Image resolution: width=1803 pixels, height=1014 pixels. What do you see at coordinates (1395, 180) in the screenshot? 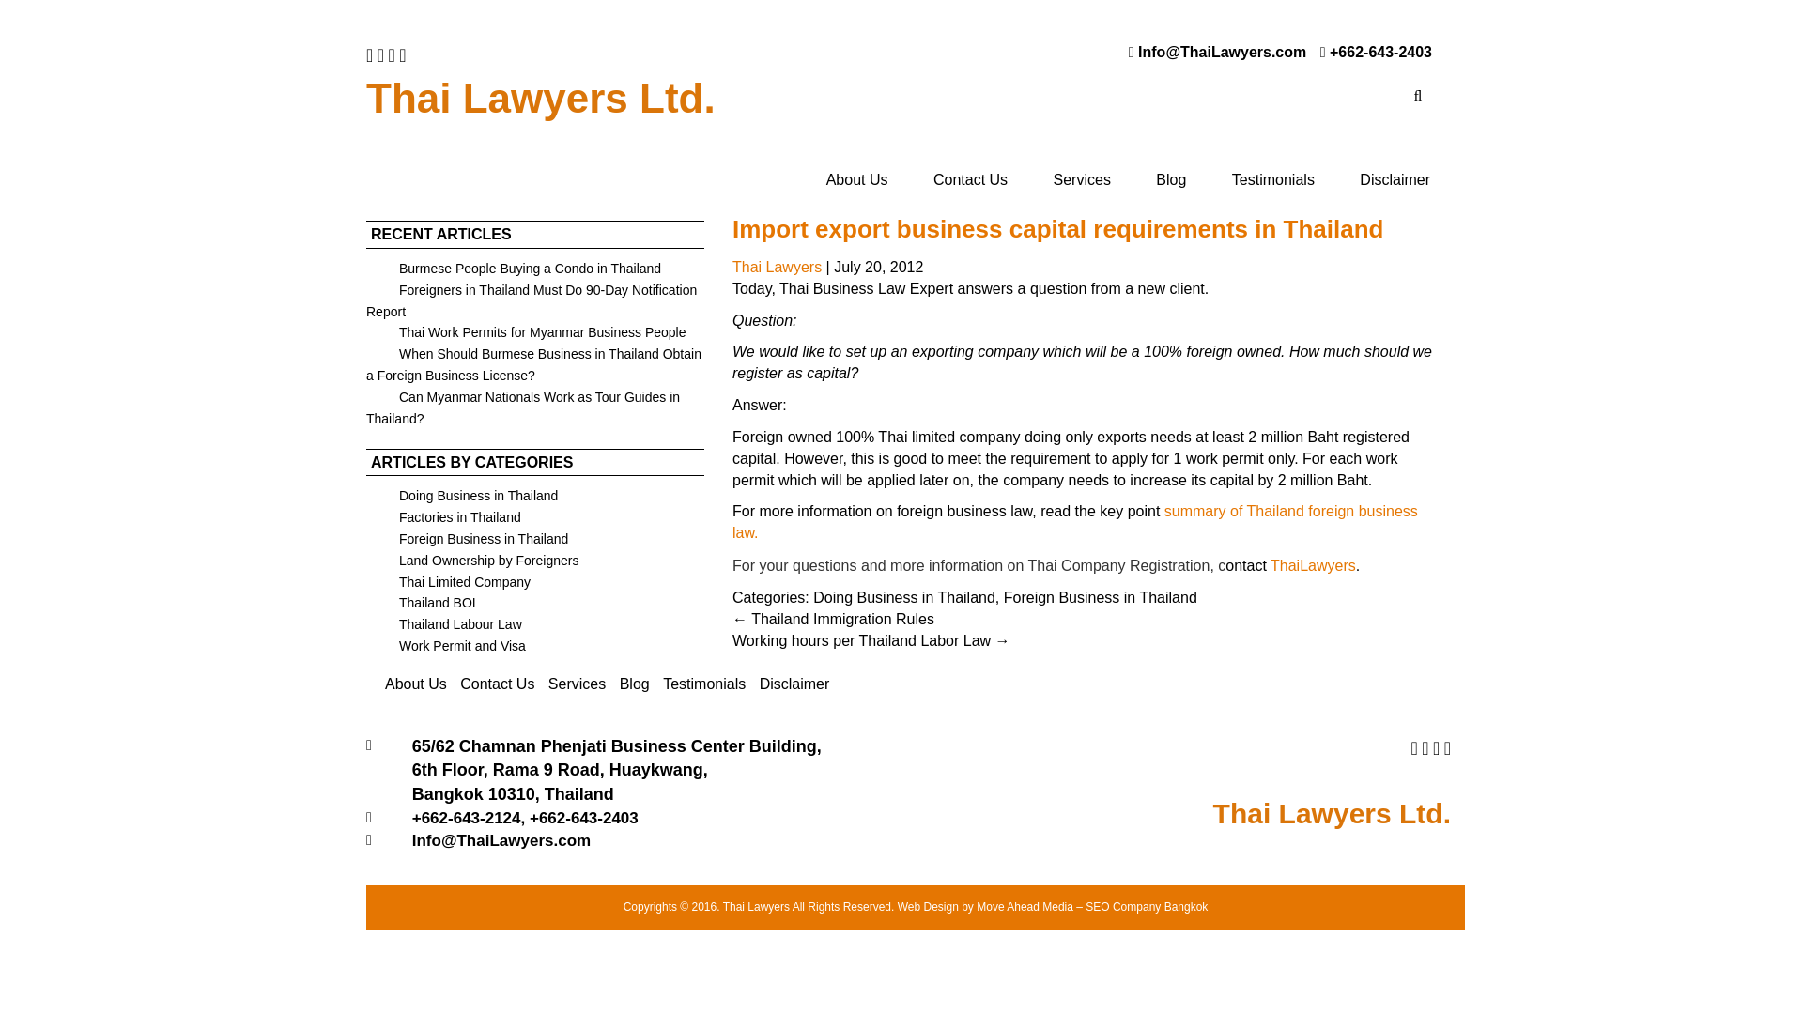
I see `Disclaimer` at bounding box center [1395, 180].